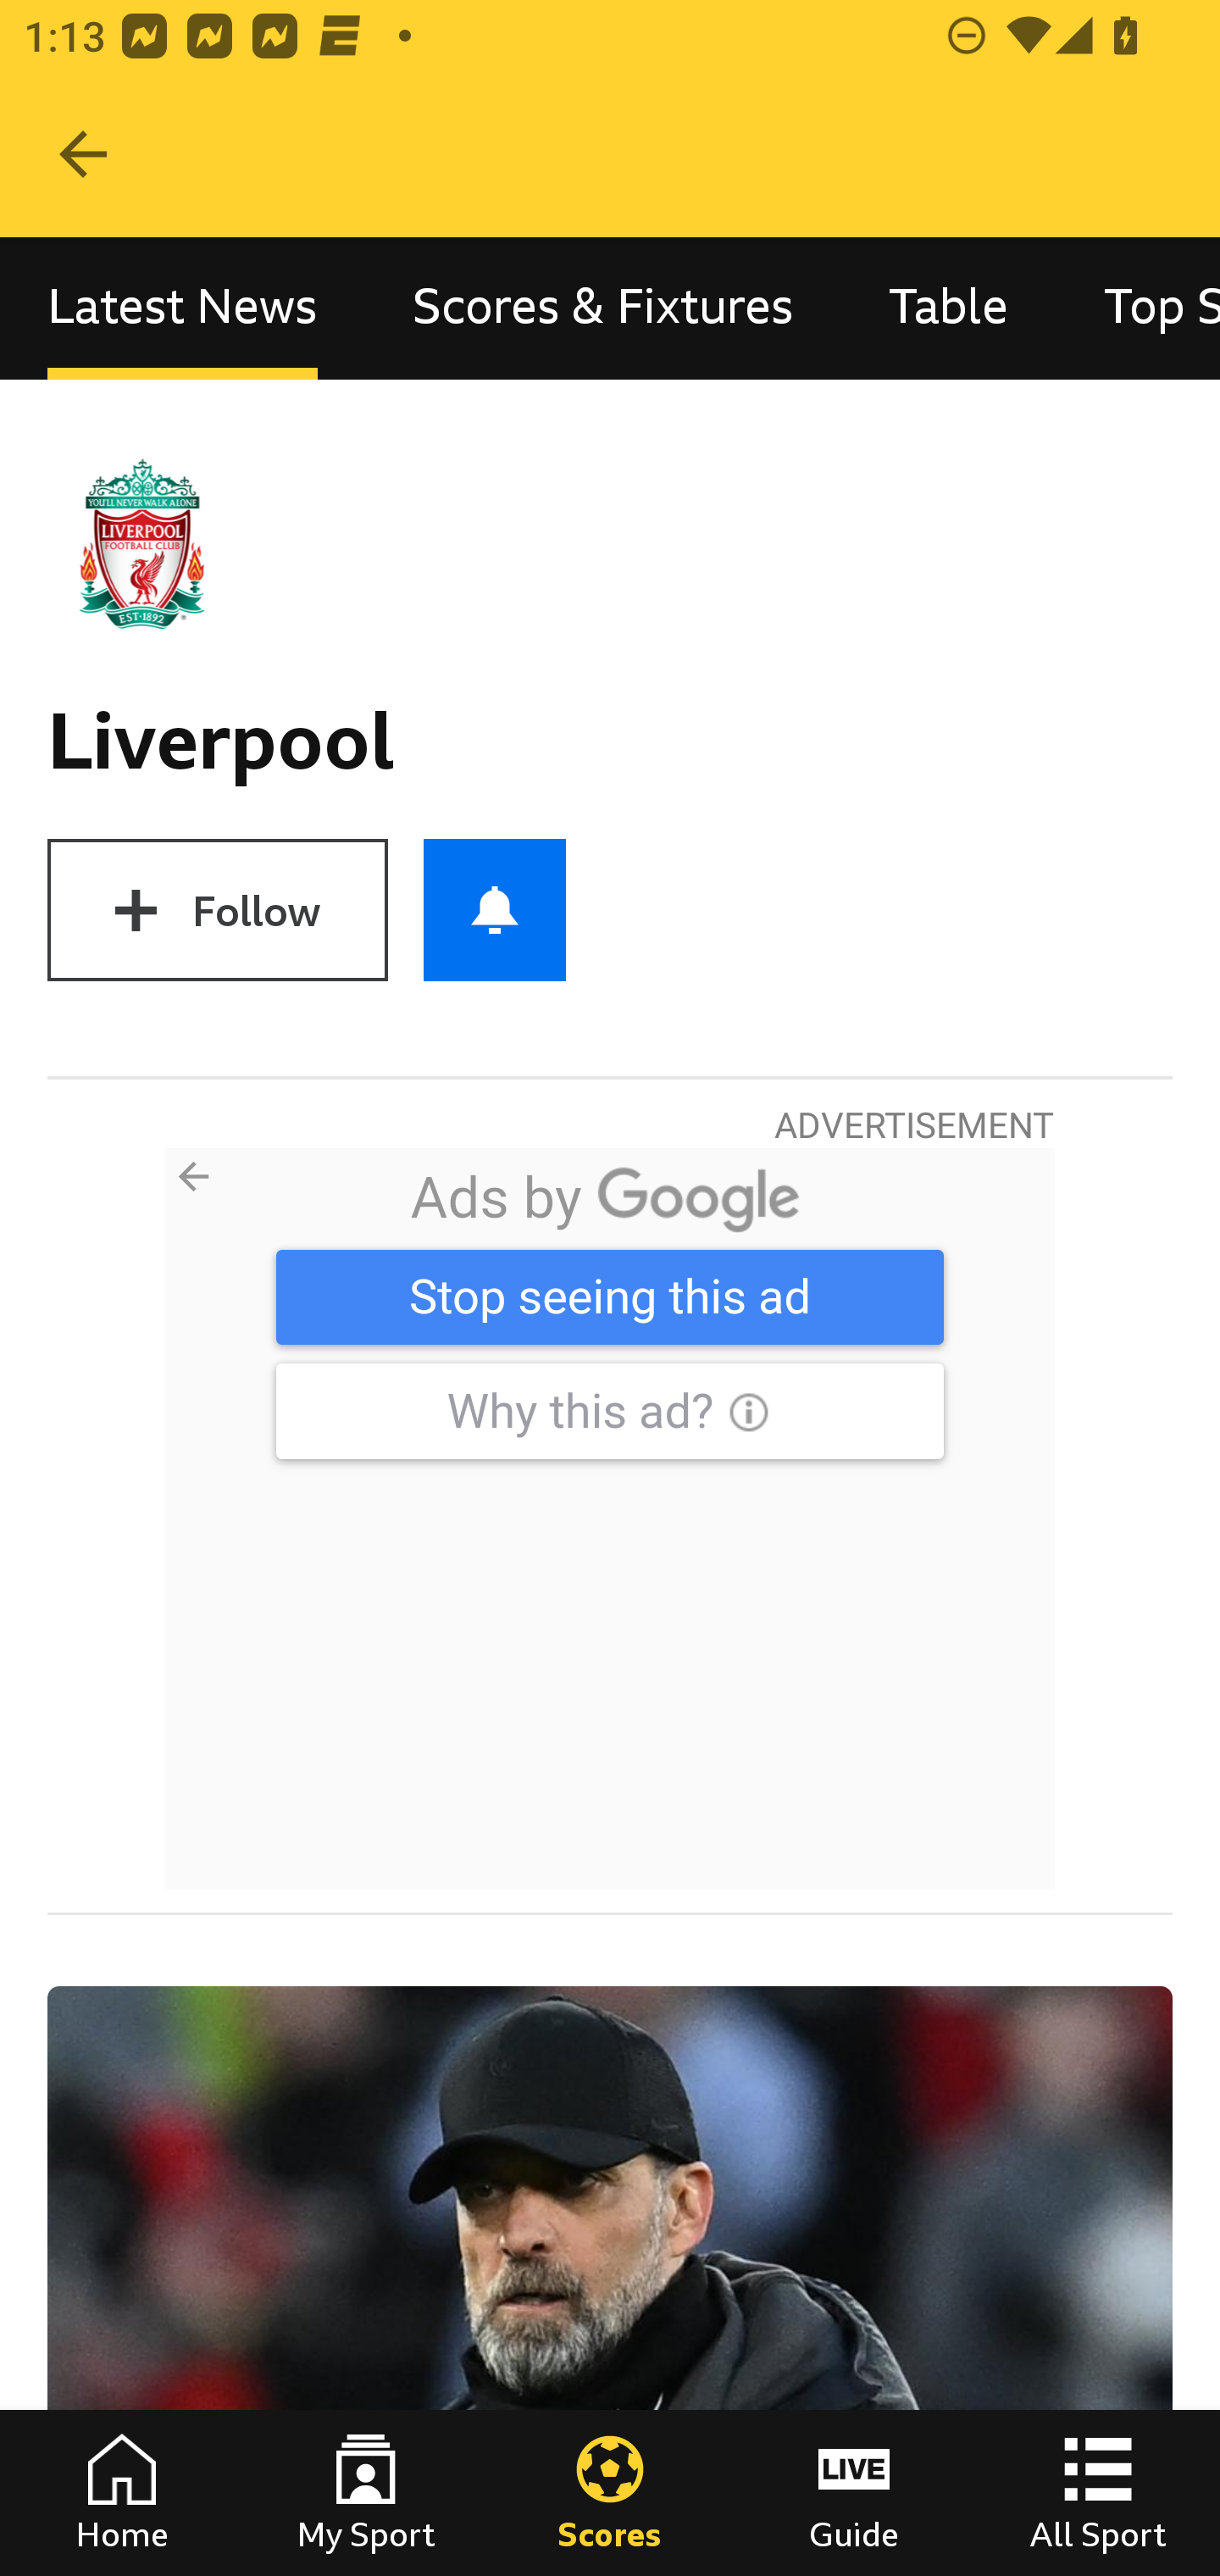  I want to click on All Sport, so click(1098, 2493).